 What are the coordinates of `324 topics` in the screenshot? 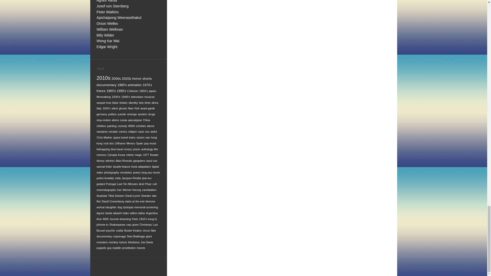 It's located at (147, 79).